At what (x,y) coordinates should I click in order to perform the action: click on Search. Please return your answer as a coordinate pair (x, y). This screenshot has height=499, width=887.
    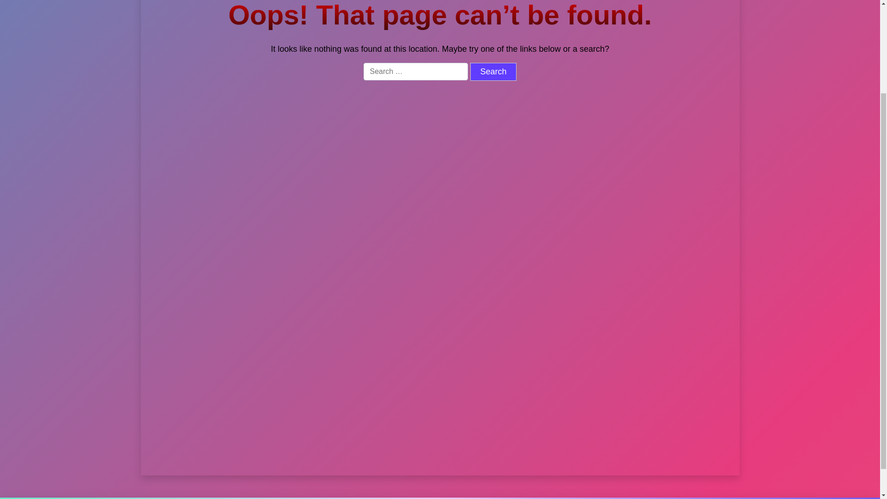
    Looking at the image, I should click on (625, 135).